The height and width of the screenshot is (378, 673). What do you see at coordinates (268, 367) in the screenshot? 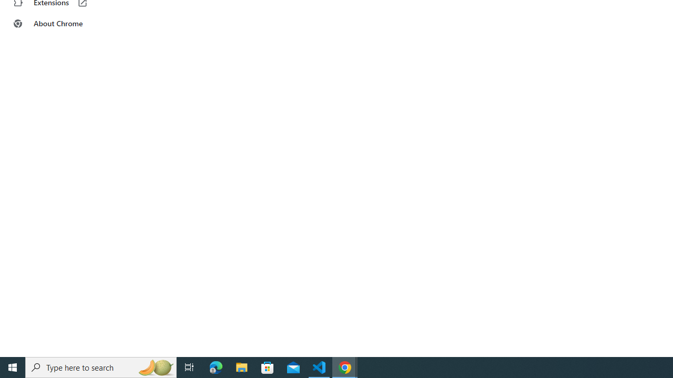
I see `Microsoft Store` at bounding box center [268, 367].